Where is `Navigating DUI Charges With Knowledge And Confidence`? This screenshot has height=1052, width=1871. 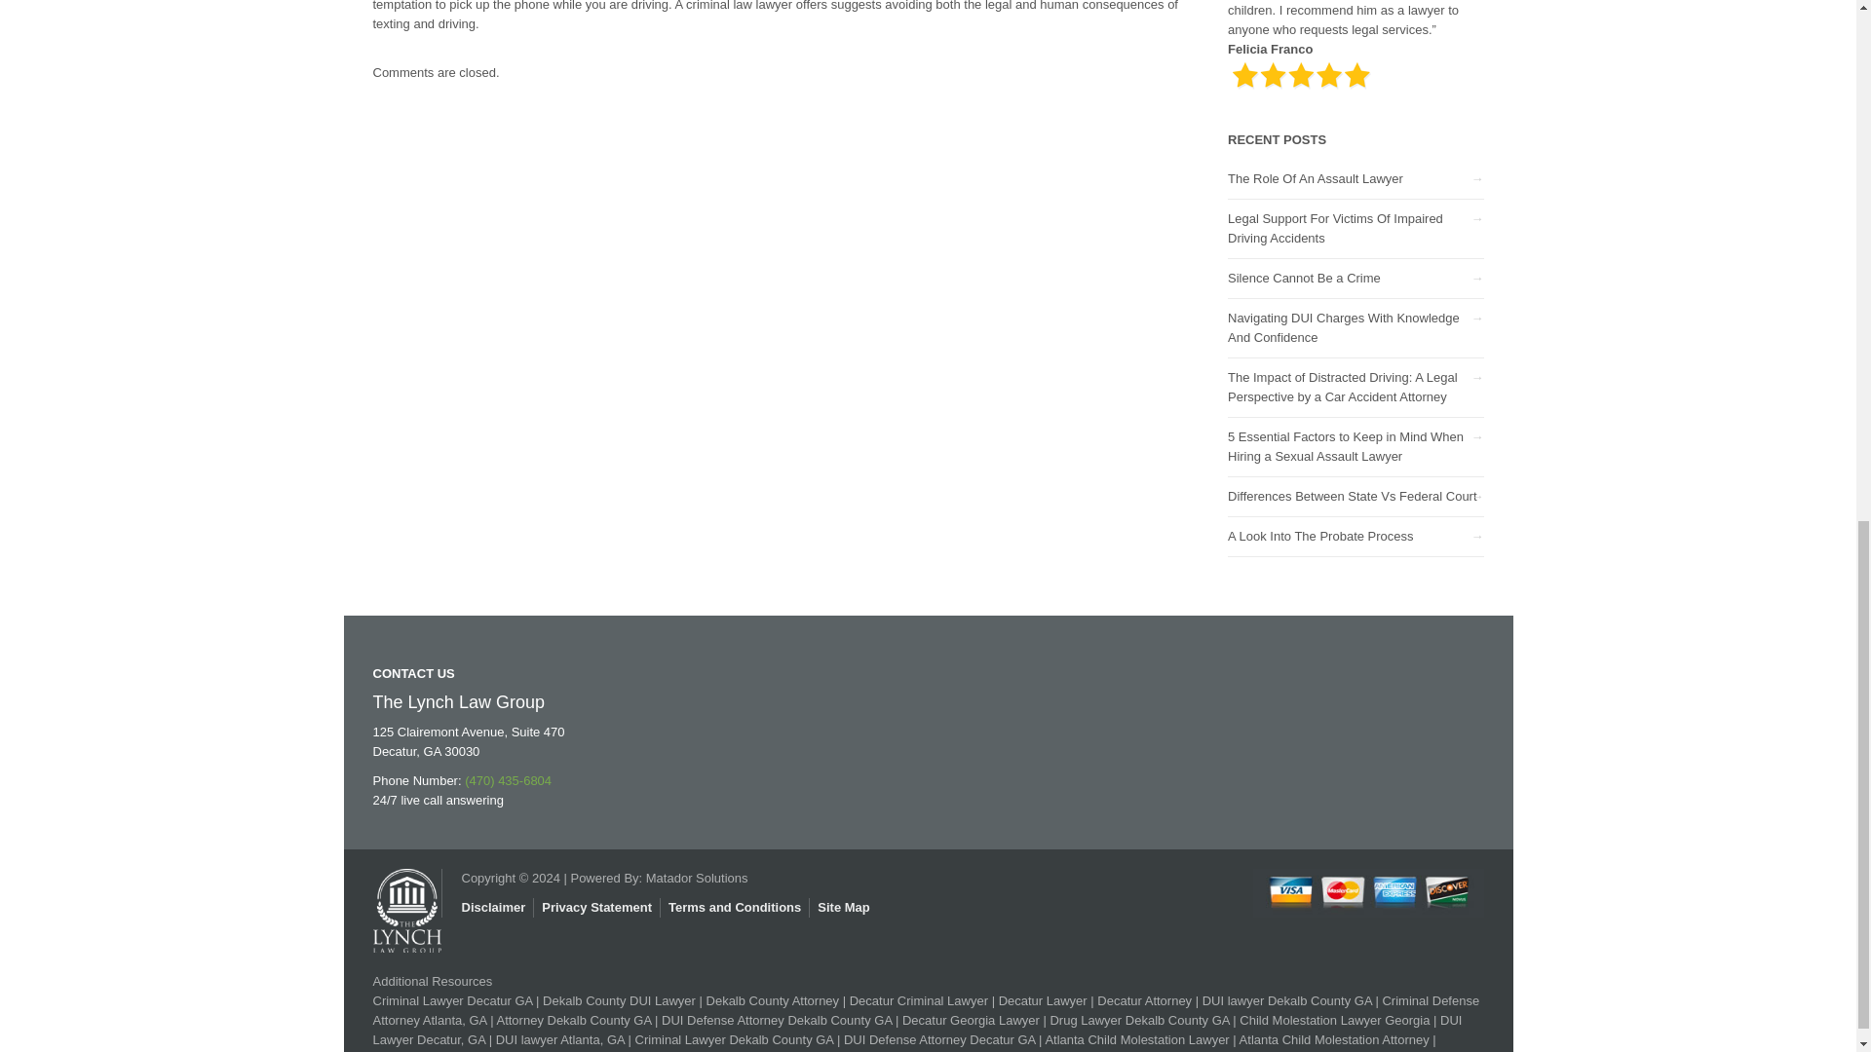
Navigating DUI Charges With Knowledge And Confidence is located at coordinates (1343, 327).